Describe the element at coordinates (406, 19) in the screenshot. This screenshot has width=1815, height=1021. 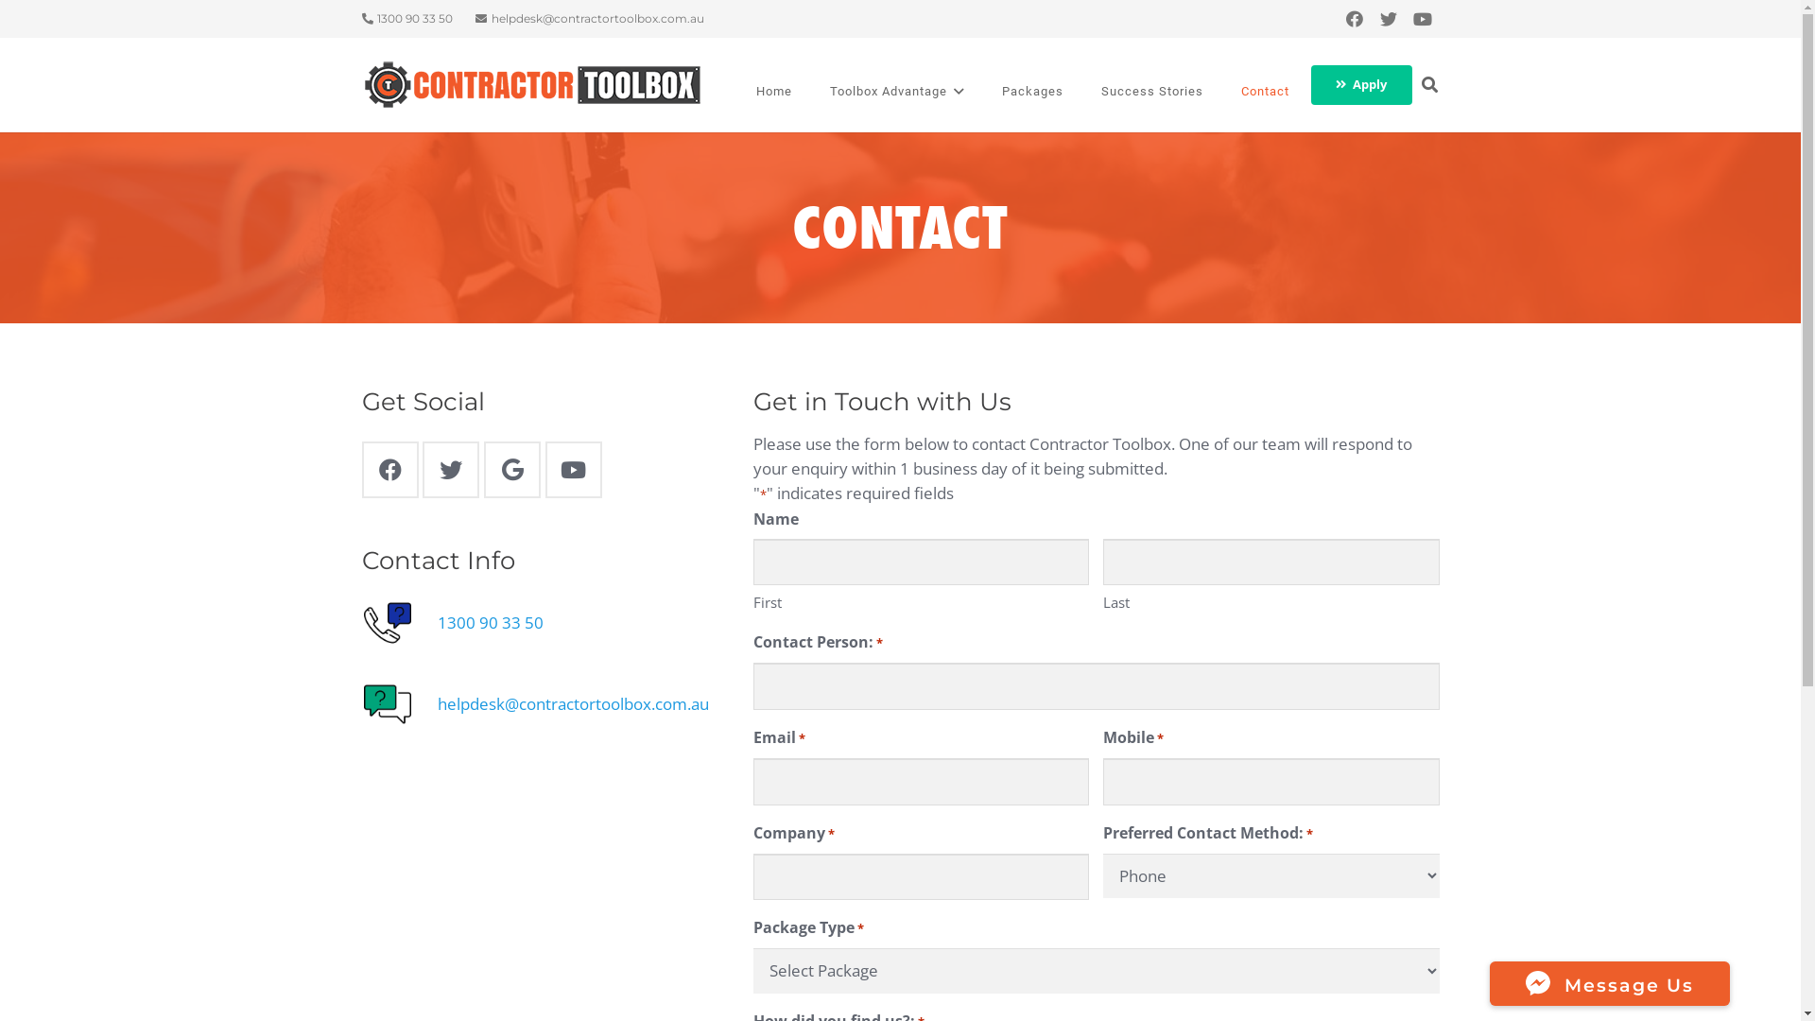
I see `1300 90 33 50` at that location.